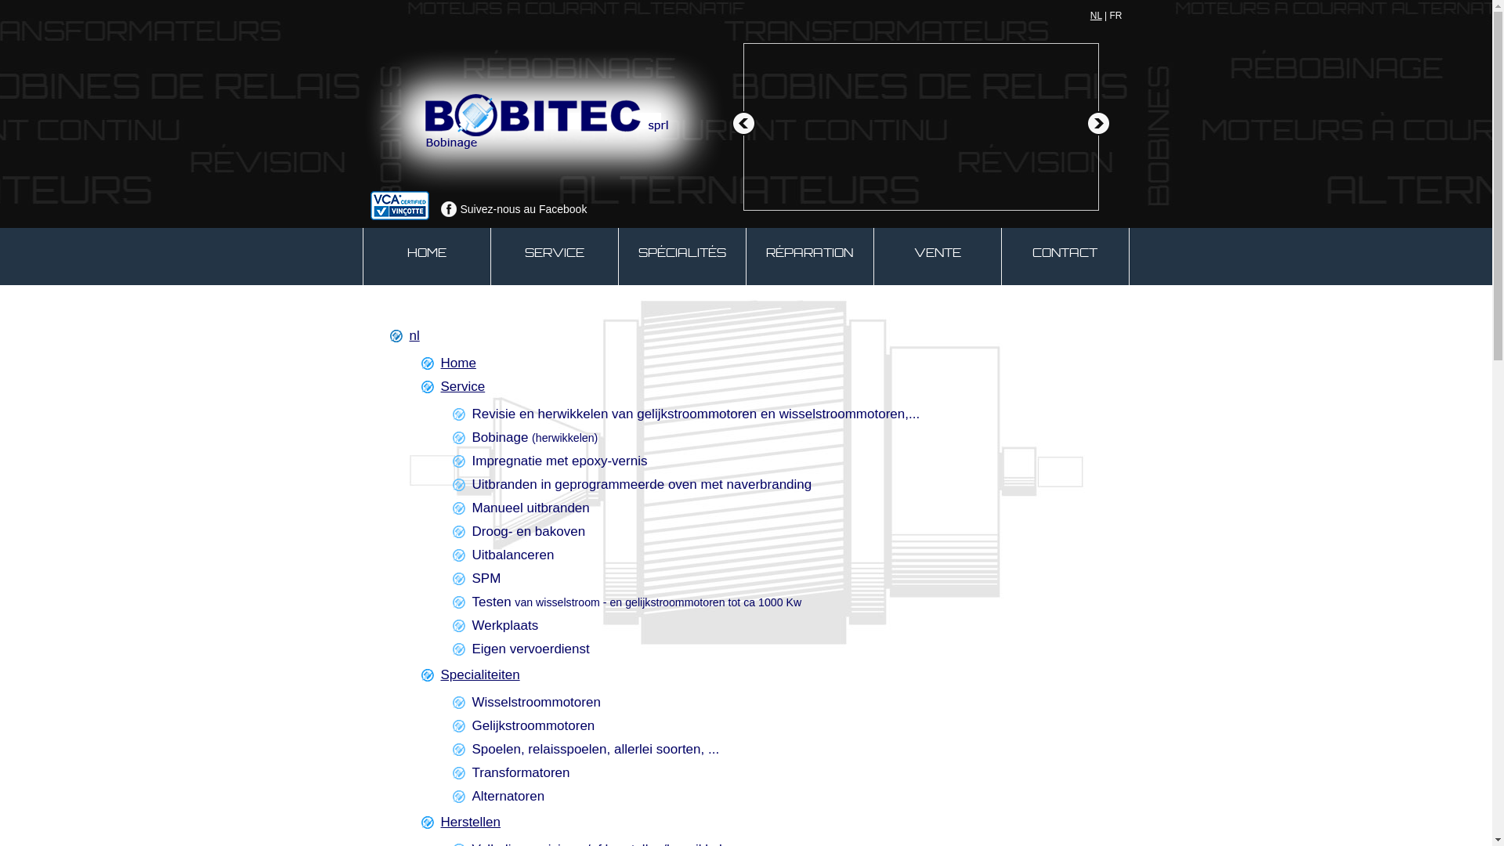 The width and height of the screenshot is (1504, 846). I want to click on VENTE, so click(938, 257).